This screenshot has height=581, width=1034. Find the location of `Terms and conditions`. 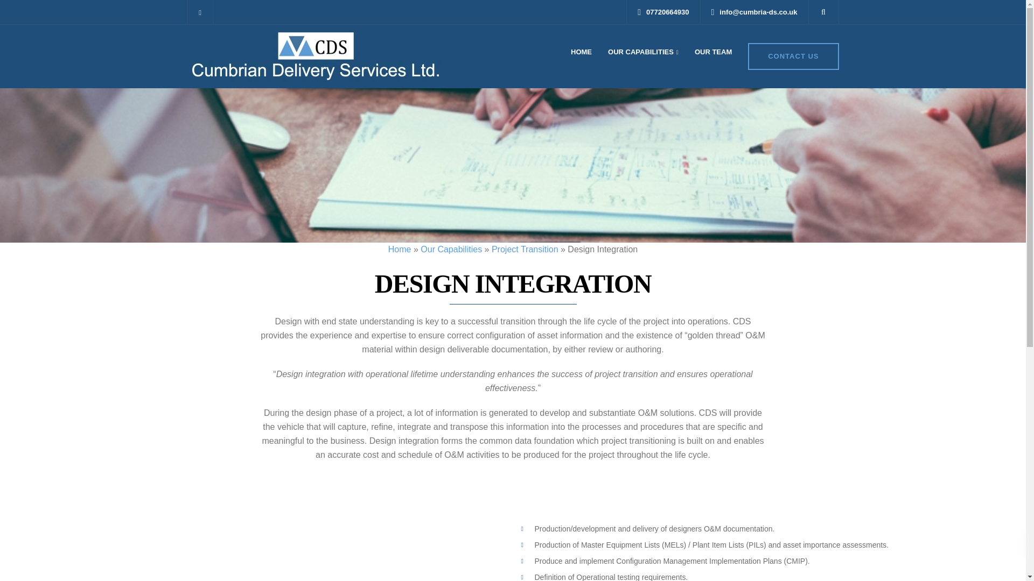

Terms and conditions is located at coordinates (467, 448).